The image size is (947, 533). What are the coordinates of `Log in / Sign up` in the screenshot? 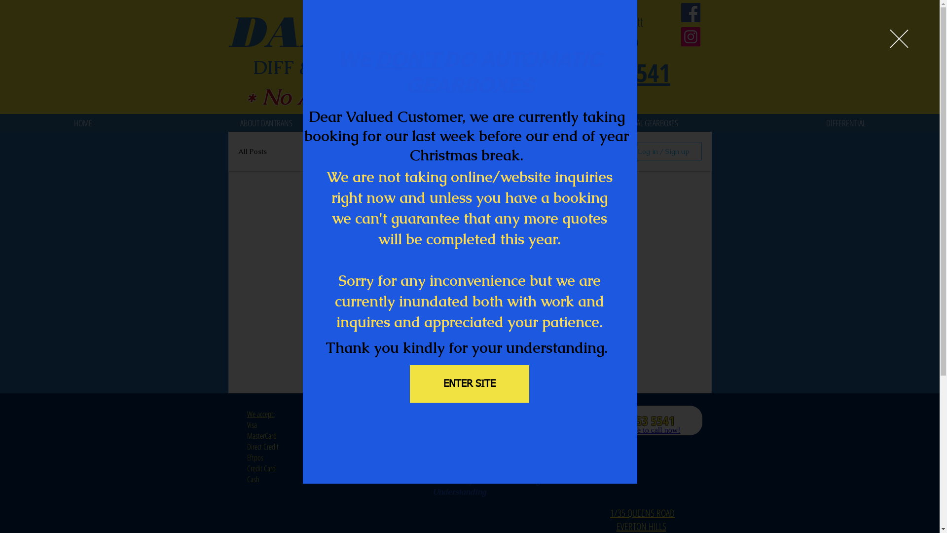 It's located at (664, 152).